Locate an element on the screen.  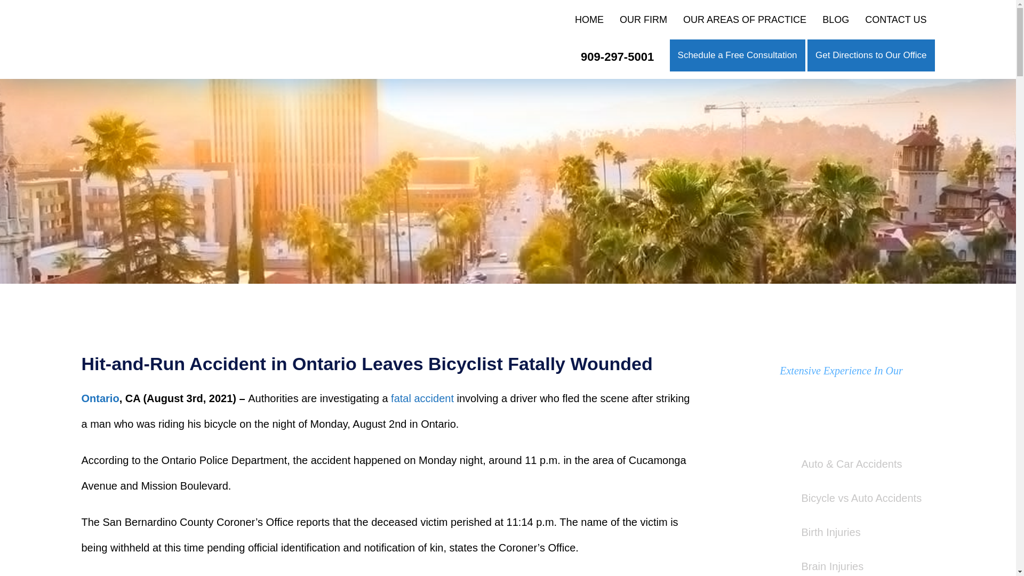
OUR AREAS OF PRACTICE is located at coordinates (745, 19).